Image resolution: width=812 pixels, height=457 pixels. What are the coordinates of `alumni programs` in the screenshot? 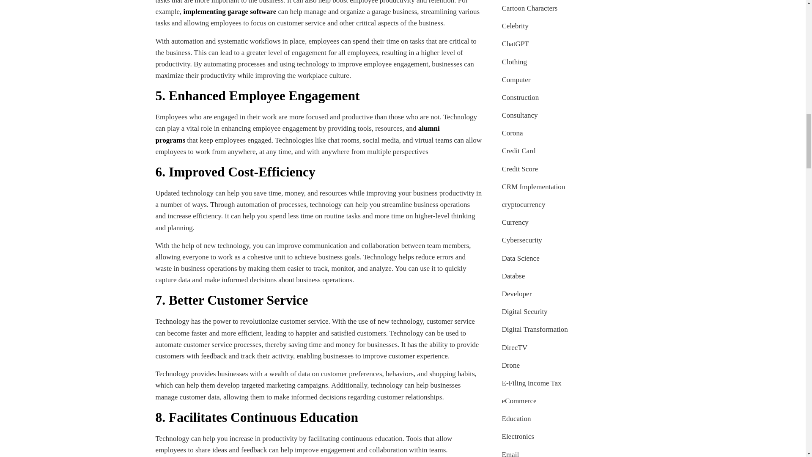 It's located at (298, 134).